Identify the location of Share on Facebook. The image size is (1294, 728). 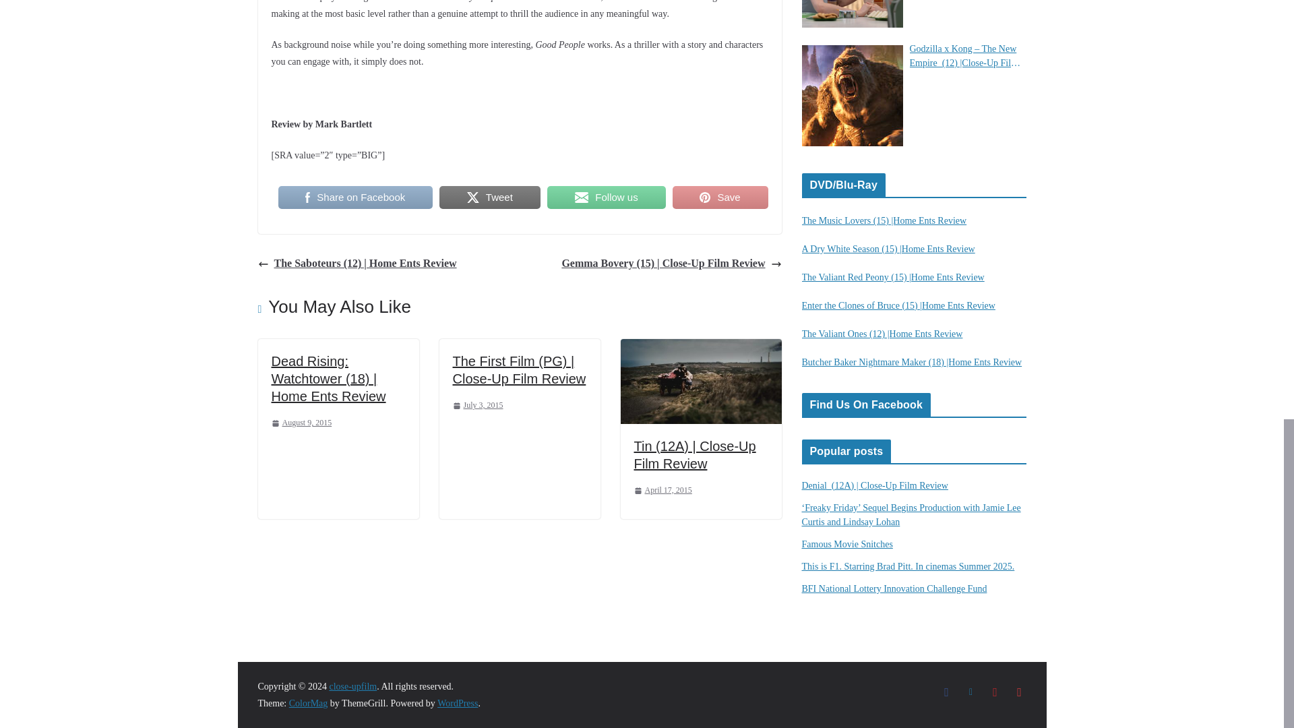
(355, 198).